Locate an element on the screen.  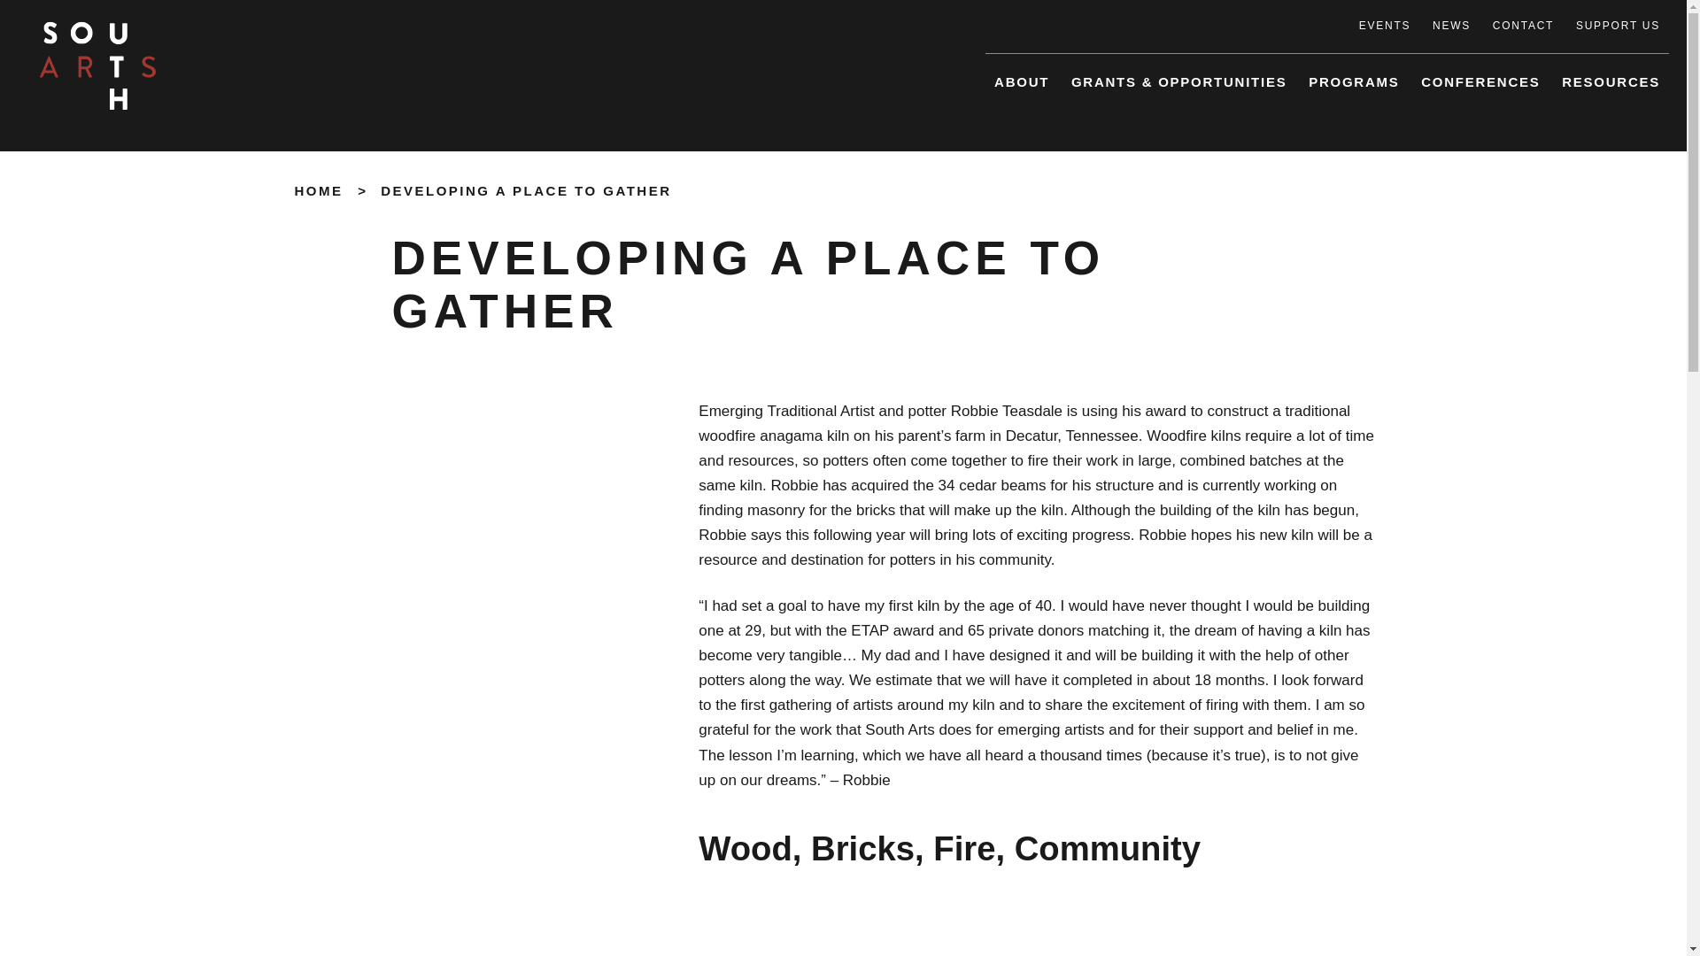
CONFERENCES is located at coordinates (1480, 82).